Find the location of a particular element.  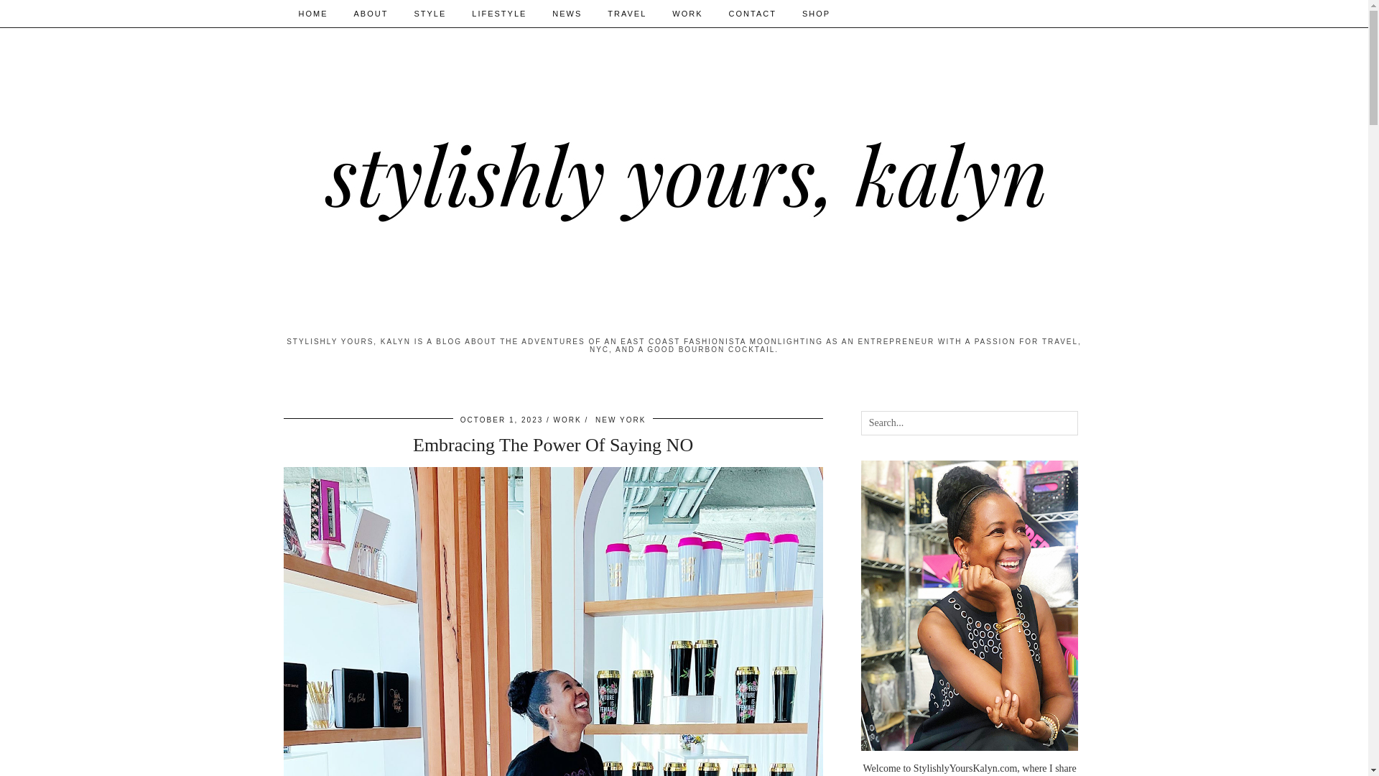

WORK is located at coordinates (567, 420).